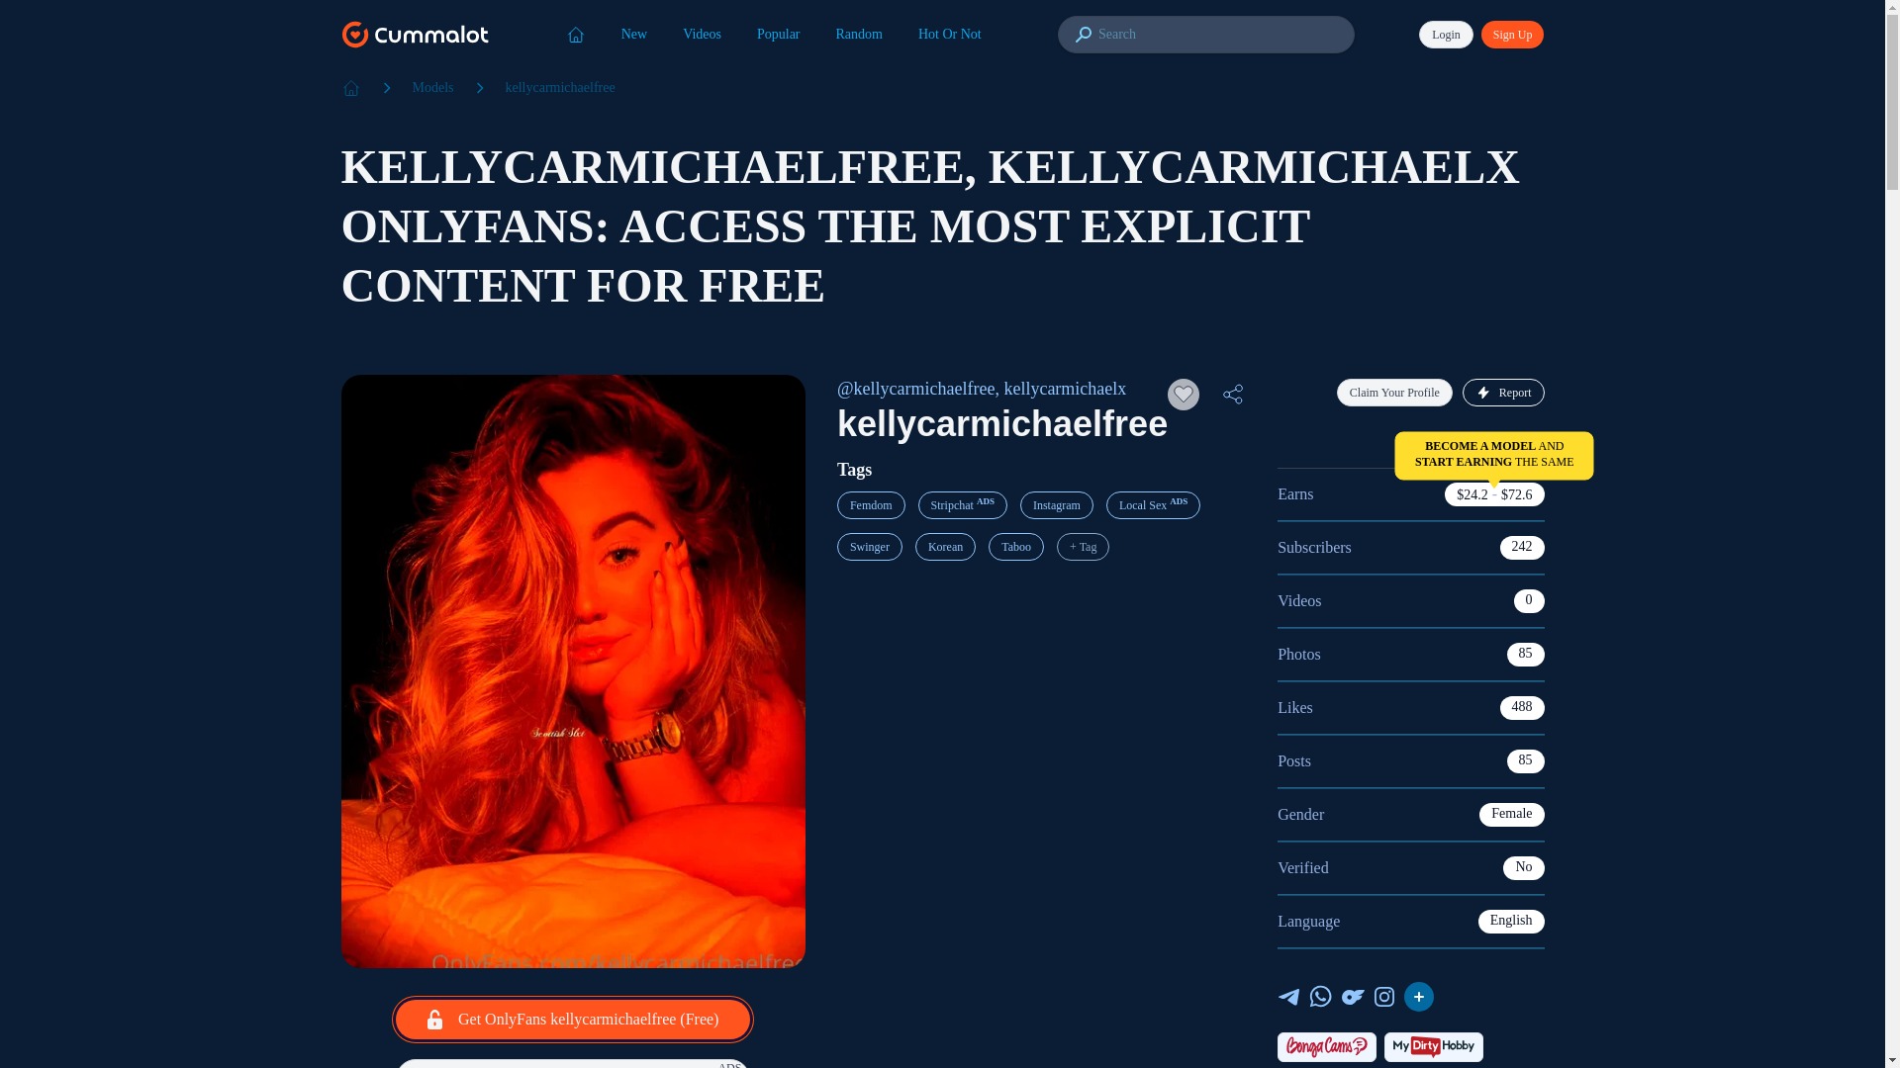 The height and width of the screenshot is (1068, 1900). I want to click on Models, so click(432, 87).